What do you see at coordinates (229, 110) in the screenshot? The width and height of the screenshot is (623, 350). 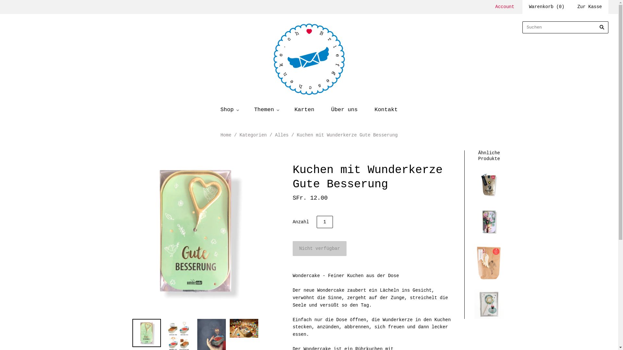 I see `Shop` at bounding box center [229, 110].